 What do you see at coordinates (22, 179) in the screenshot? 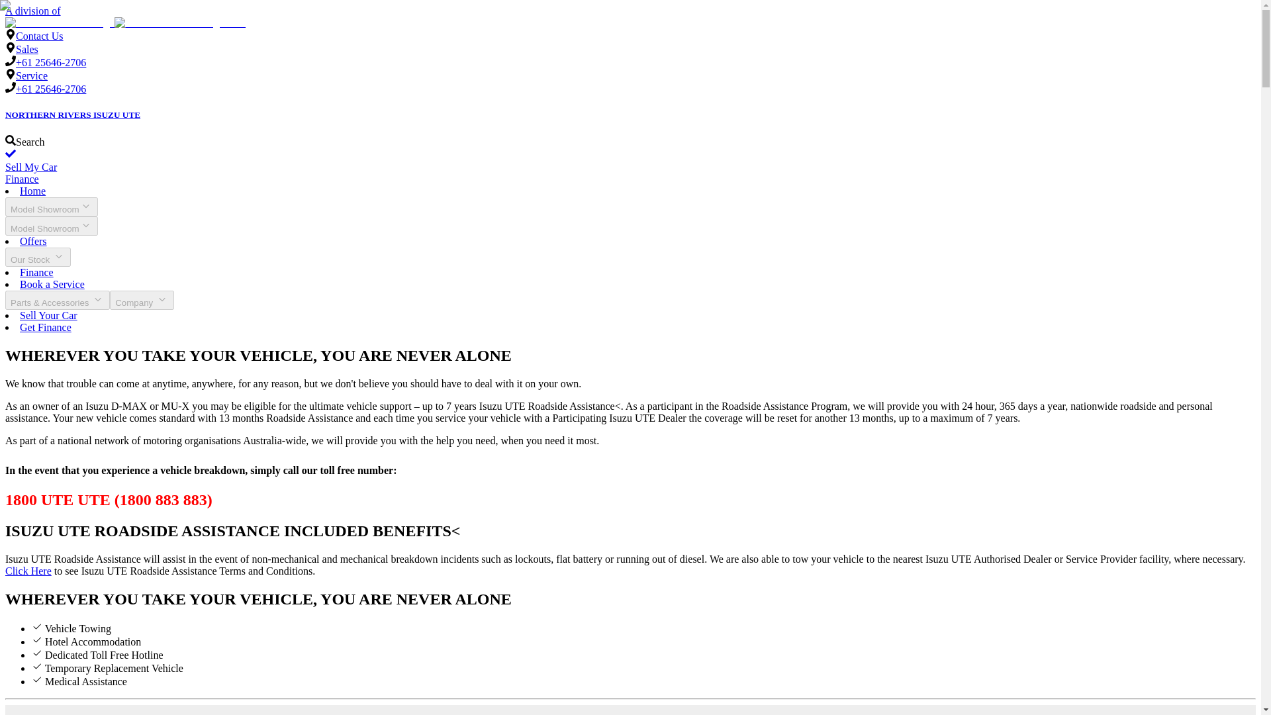
I see `Finance` at bounding box center [22, 179].